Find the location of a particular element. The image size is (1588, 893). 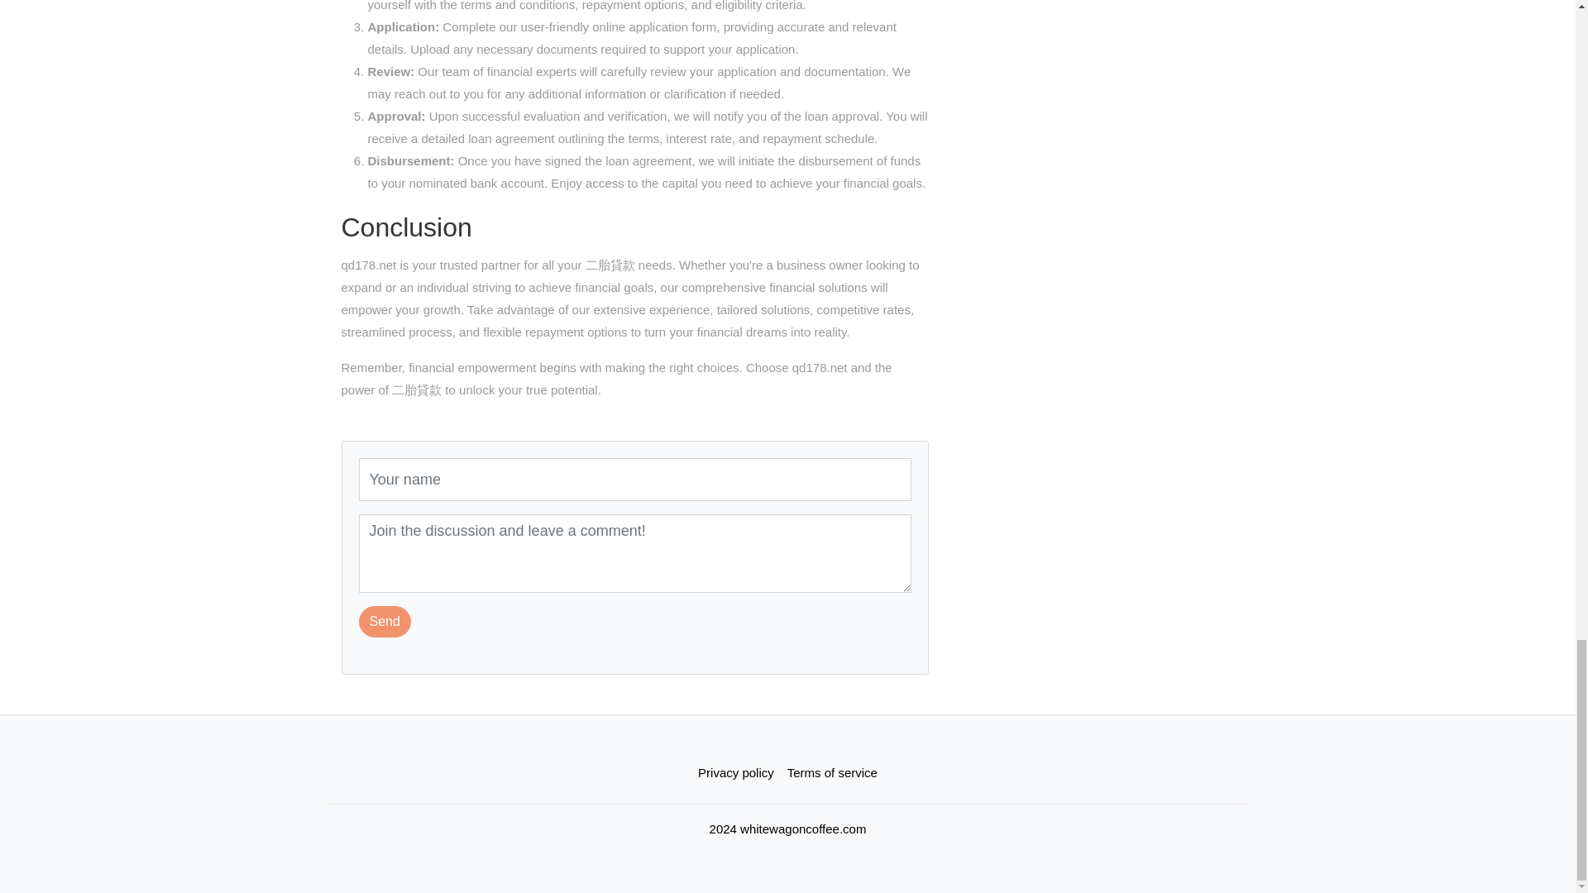

Privacy policy is located at coordinates (736, 772).